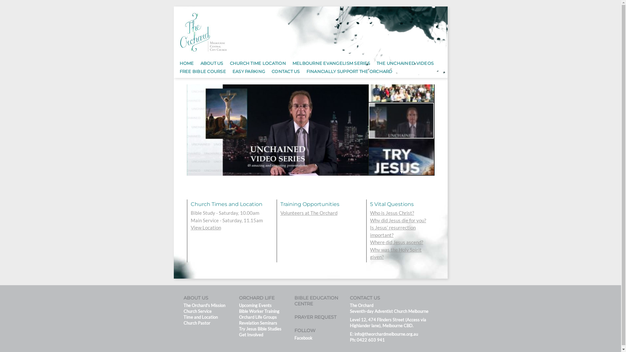  What do you see at coordinates (260, 329) in the screenshot?
I see `Try Jesus Bible Studies` at bounding box center [260, 329].